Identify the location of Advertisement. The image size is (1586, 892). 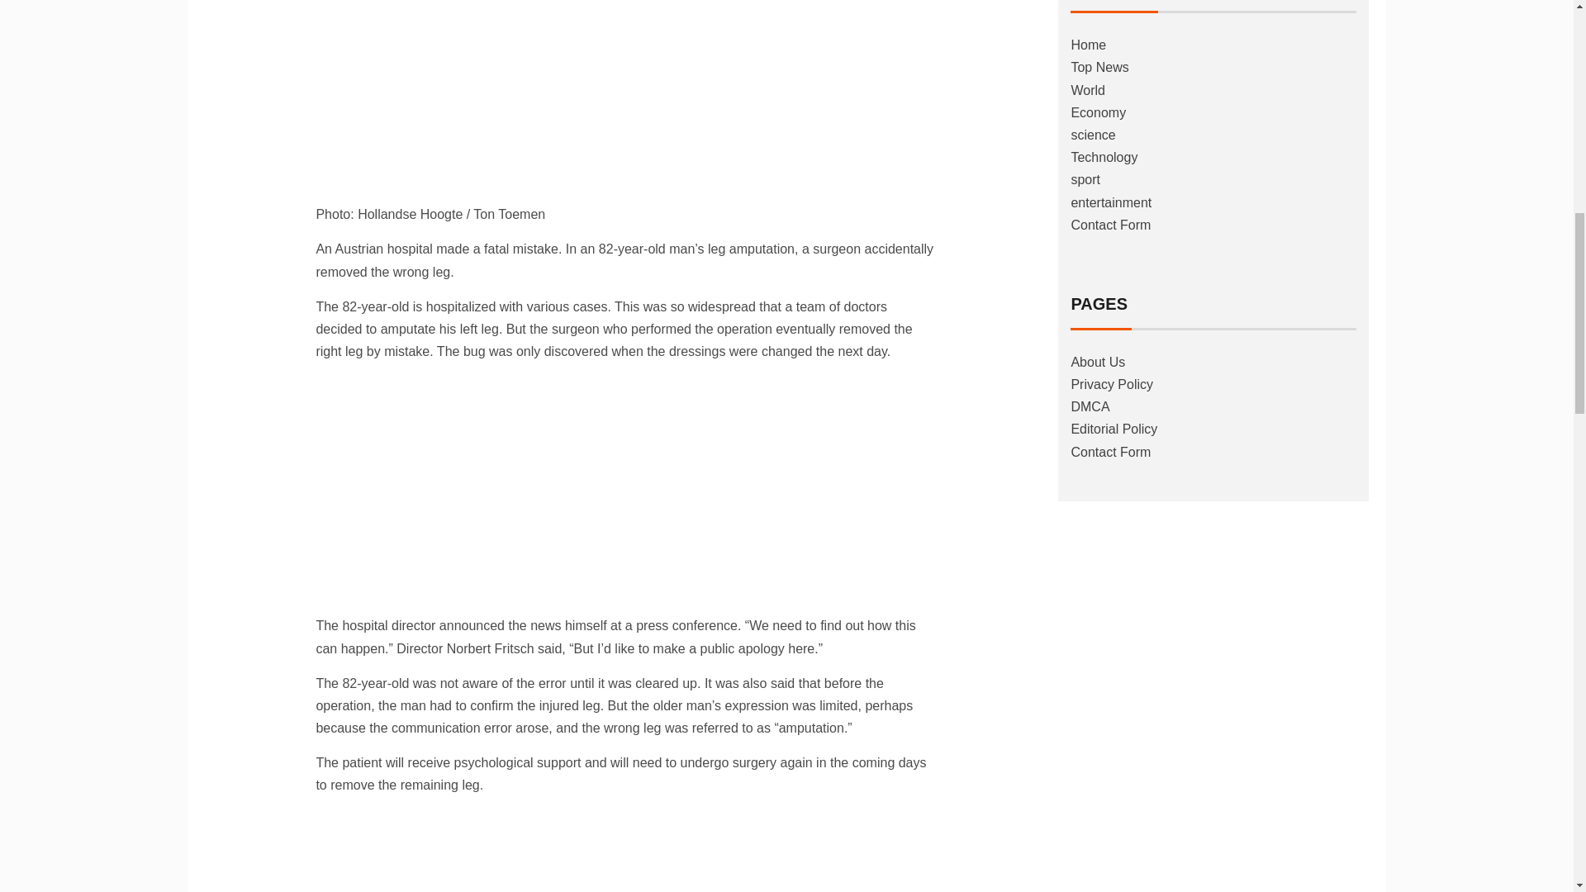
(625, 491).